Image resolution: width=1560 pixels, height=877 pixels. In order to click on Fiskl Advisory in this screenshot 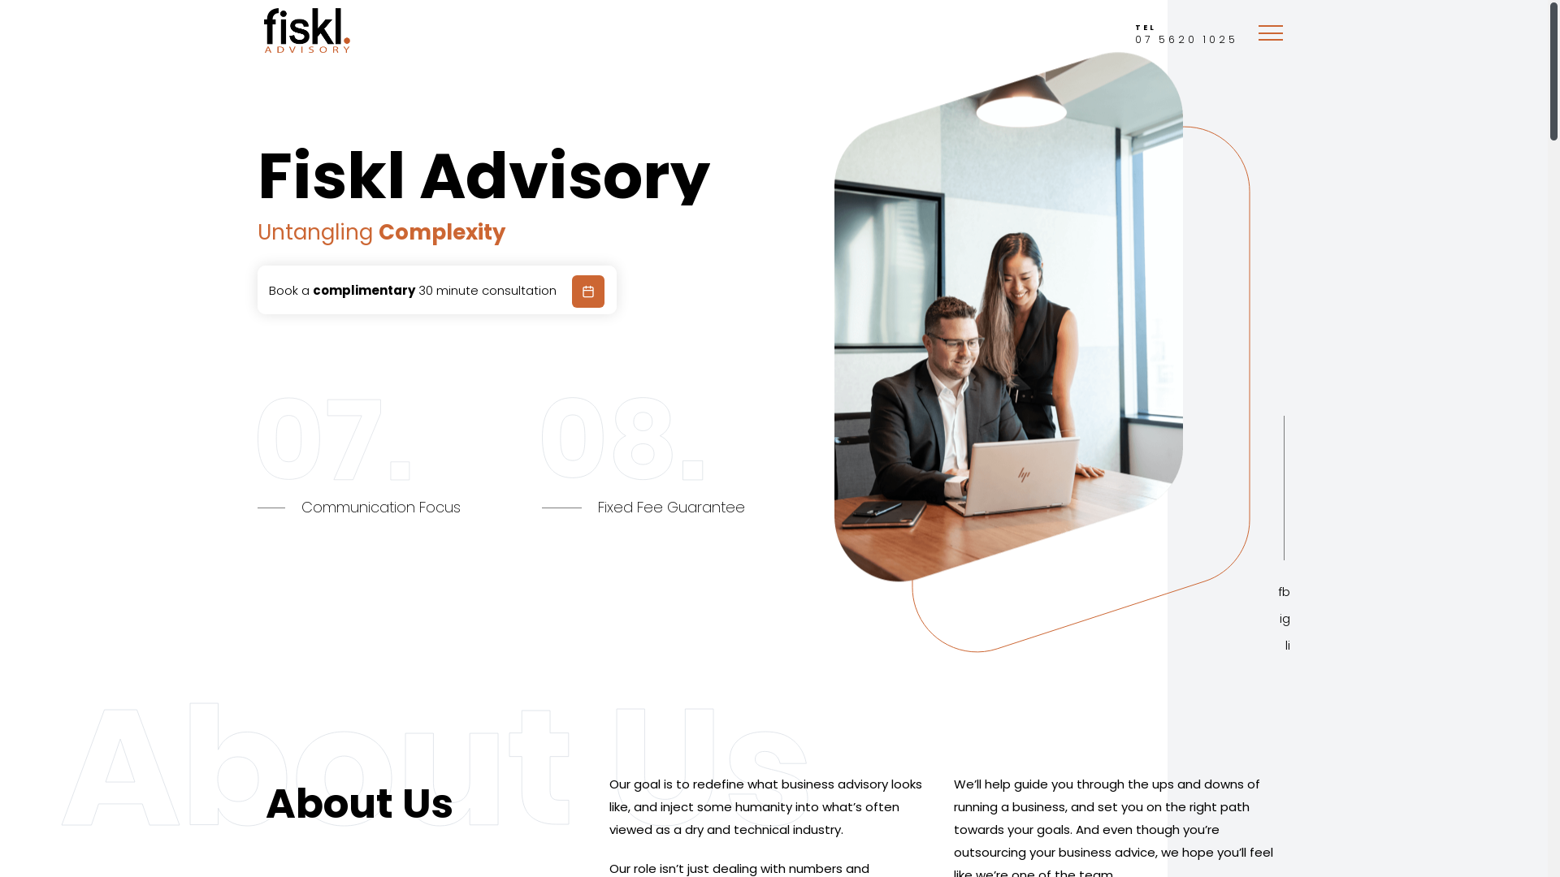, I will do `click(306, 50)`.